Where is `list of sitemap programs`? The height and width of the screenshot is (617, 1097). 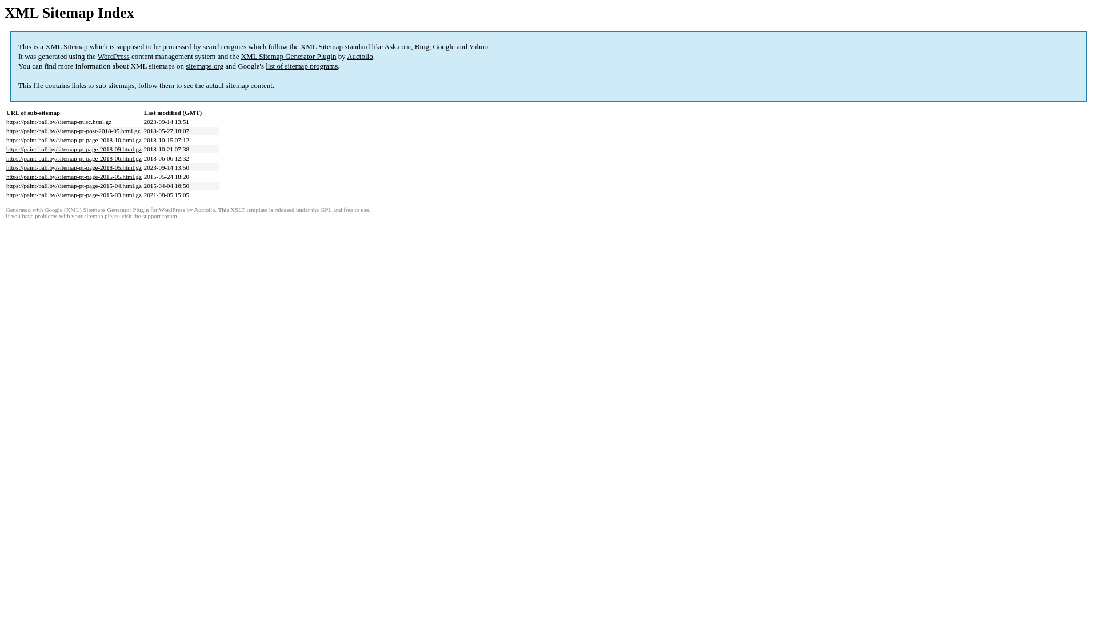 list of sitemap programs is located at coordinates (302, 66).